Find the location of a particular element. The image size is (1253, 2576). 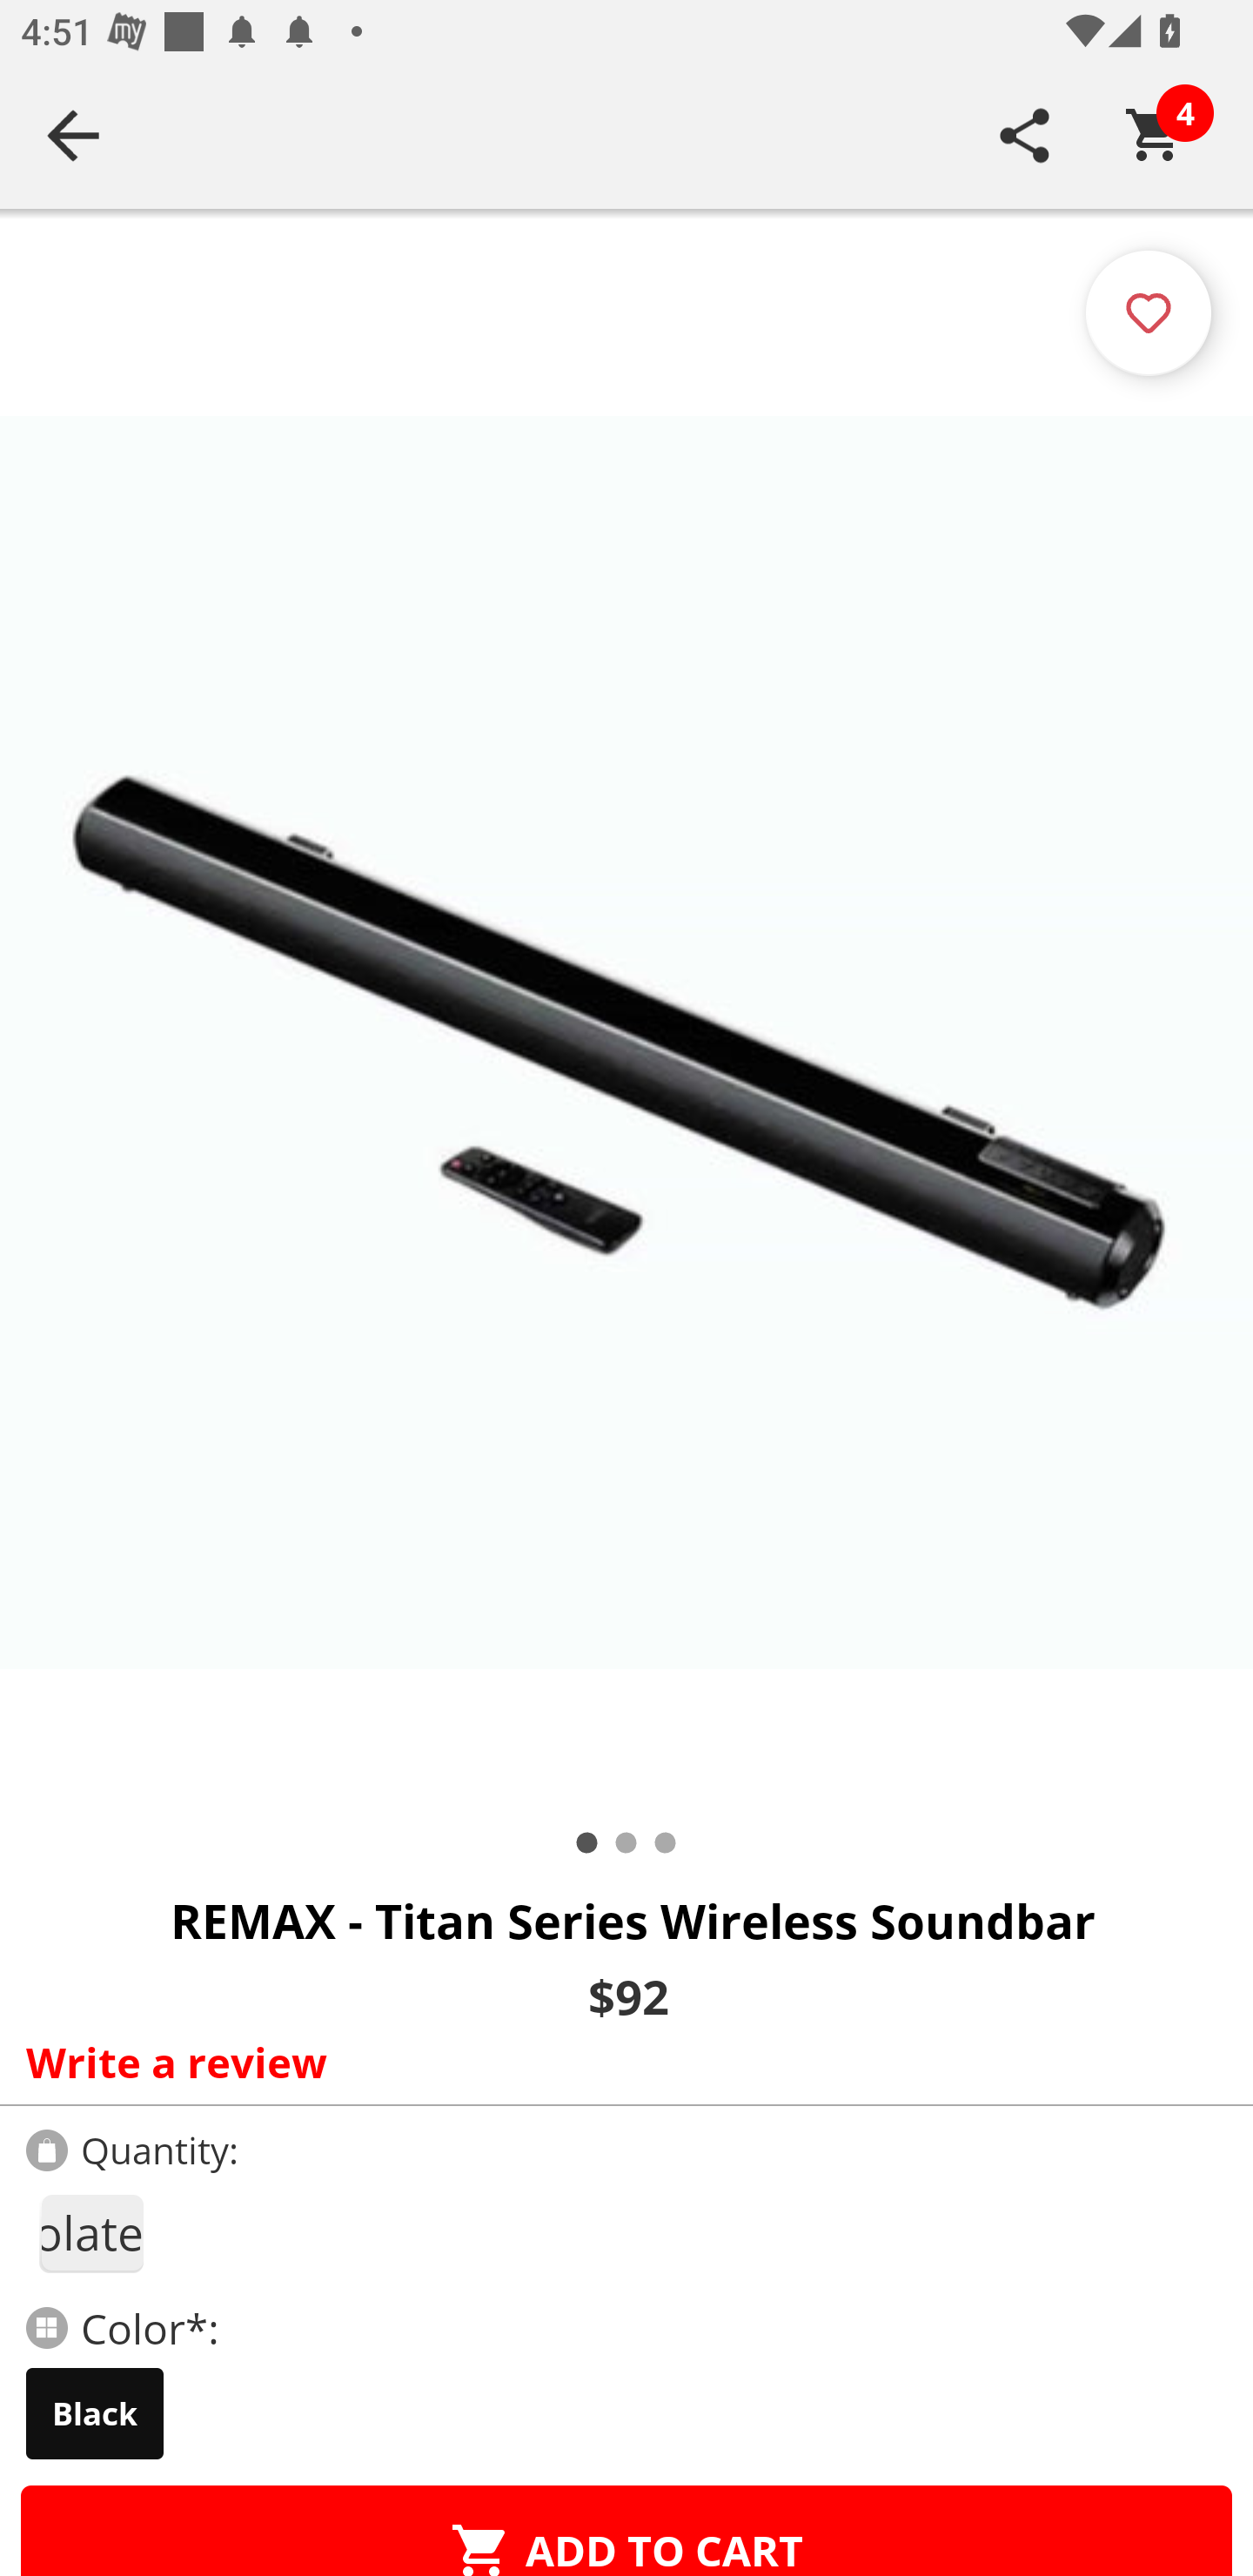

SHARE is located at coordinates (1025, 135).